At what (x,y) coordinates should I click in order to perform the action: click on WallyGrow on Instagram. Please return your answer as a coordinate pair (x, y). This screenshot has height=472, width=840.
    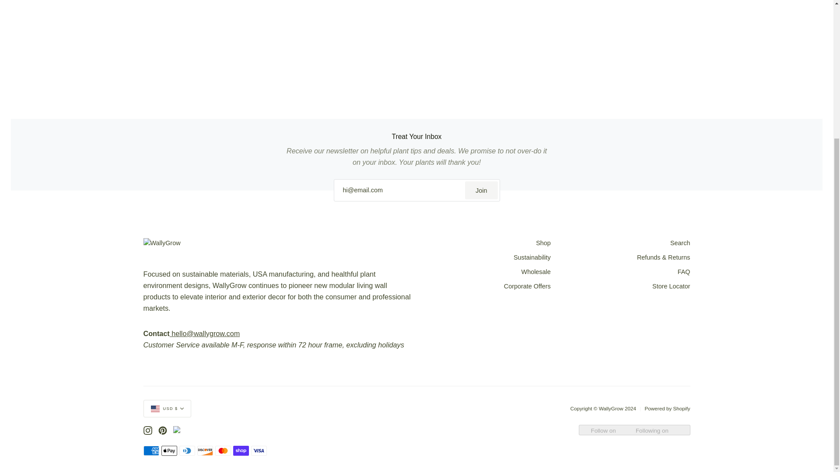
    Looking at the image, I should click on (148, 430).